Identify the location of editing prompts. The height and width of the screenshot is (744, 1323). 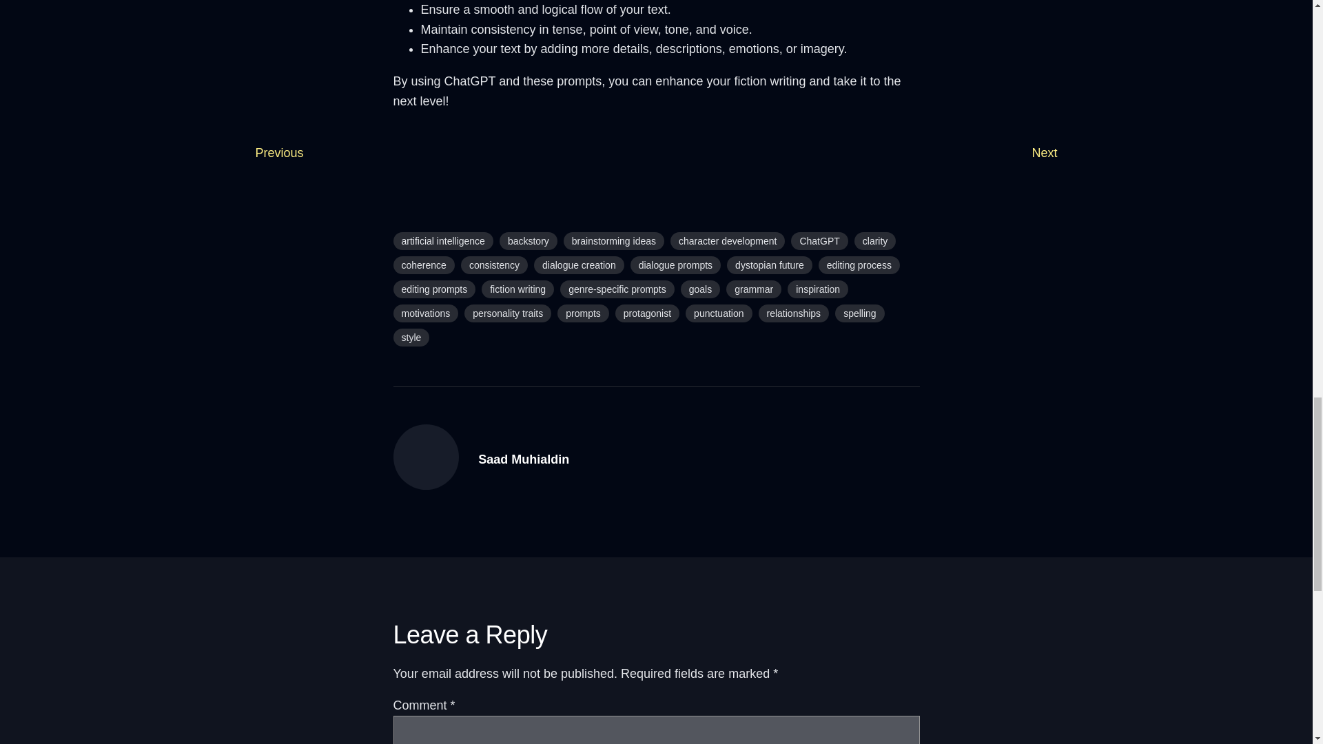
(434, 289).